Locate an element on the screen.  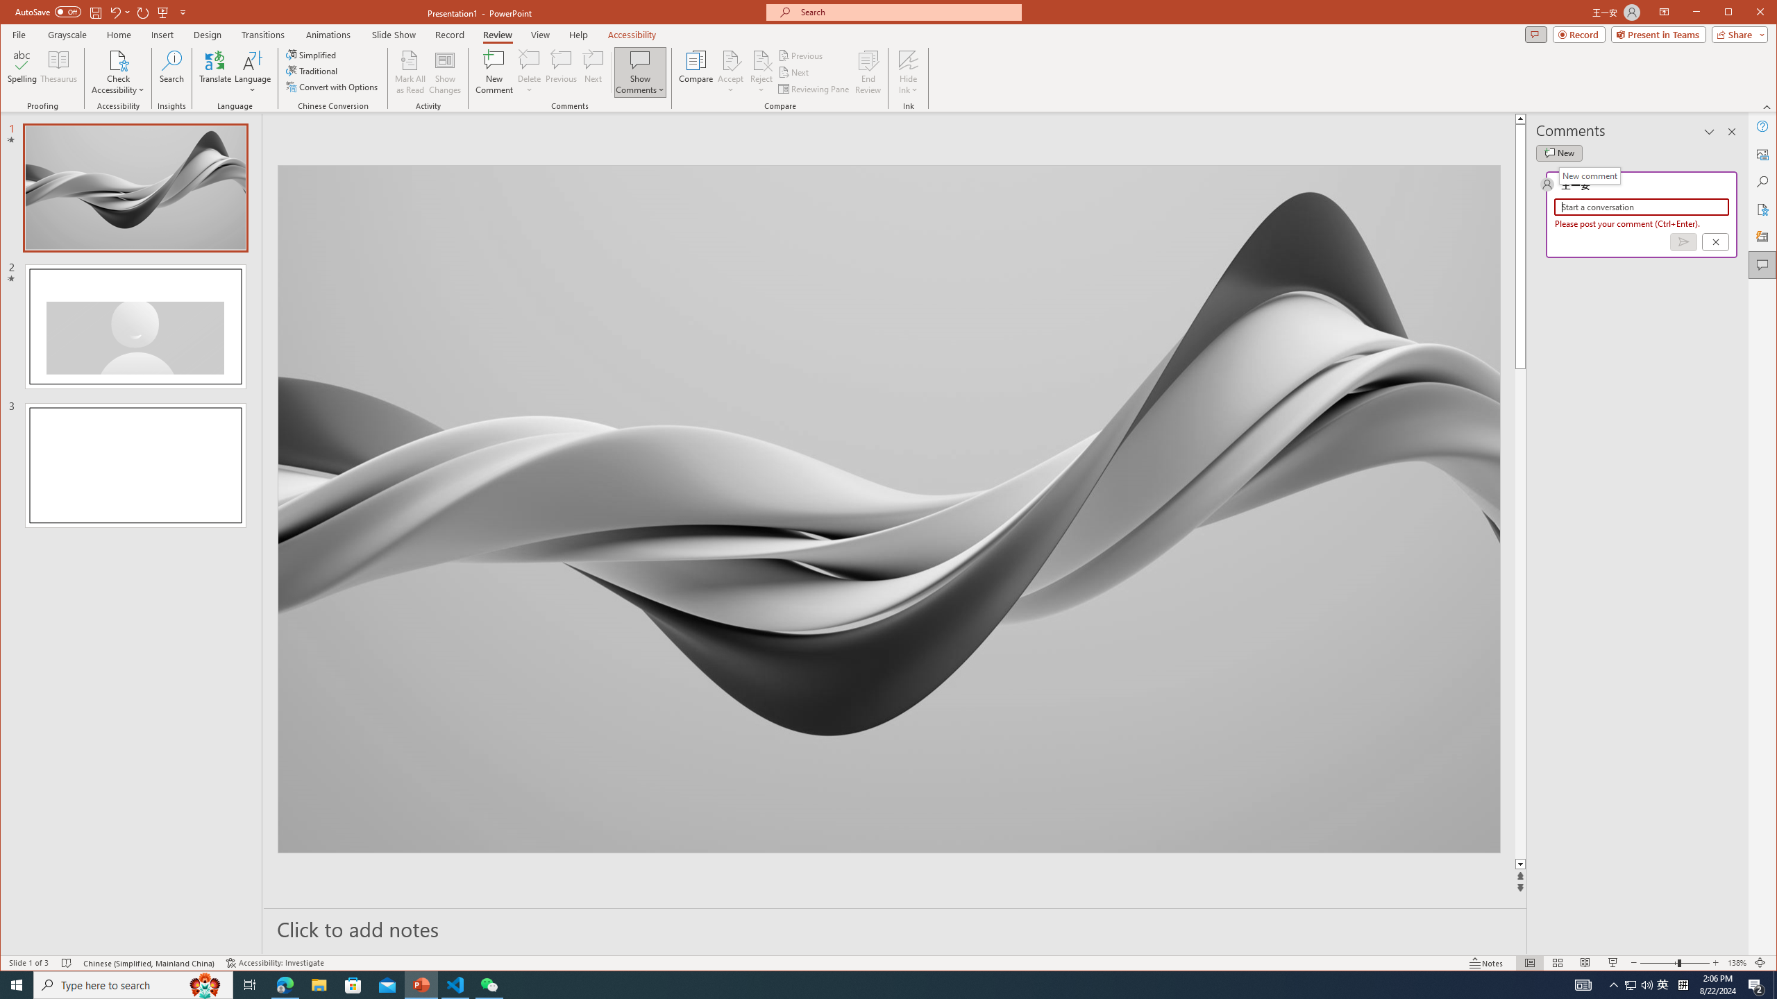
Convert with Options... is located at coordinates (333, 86).